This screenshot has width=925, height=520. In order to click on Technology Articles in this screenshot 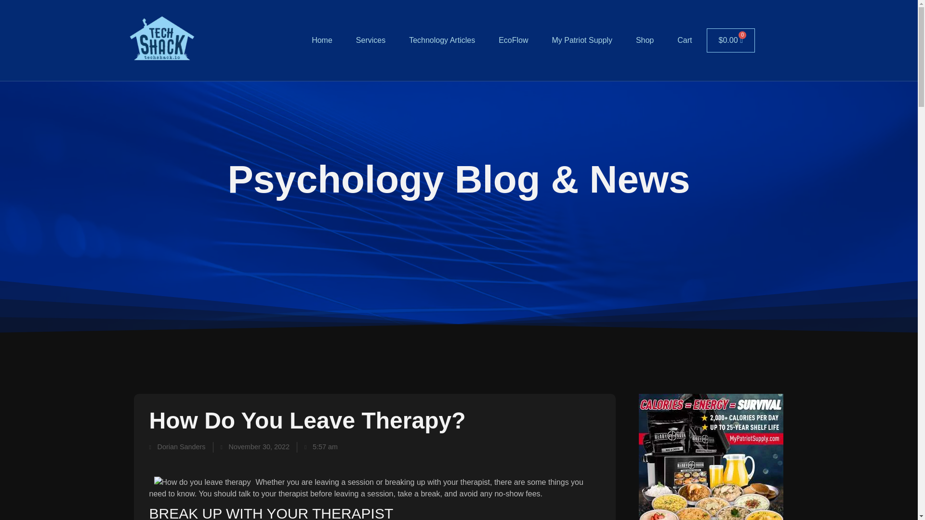, I will do `click(442, 40)`.